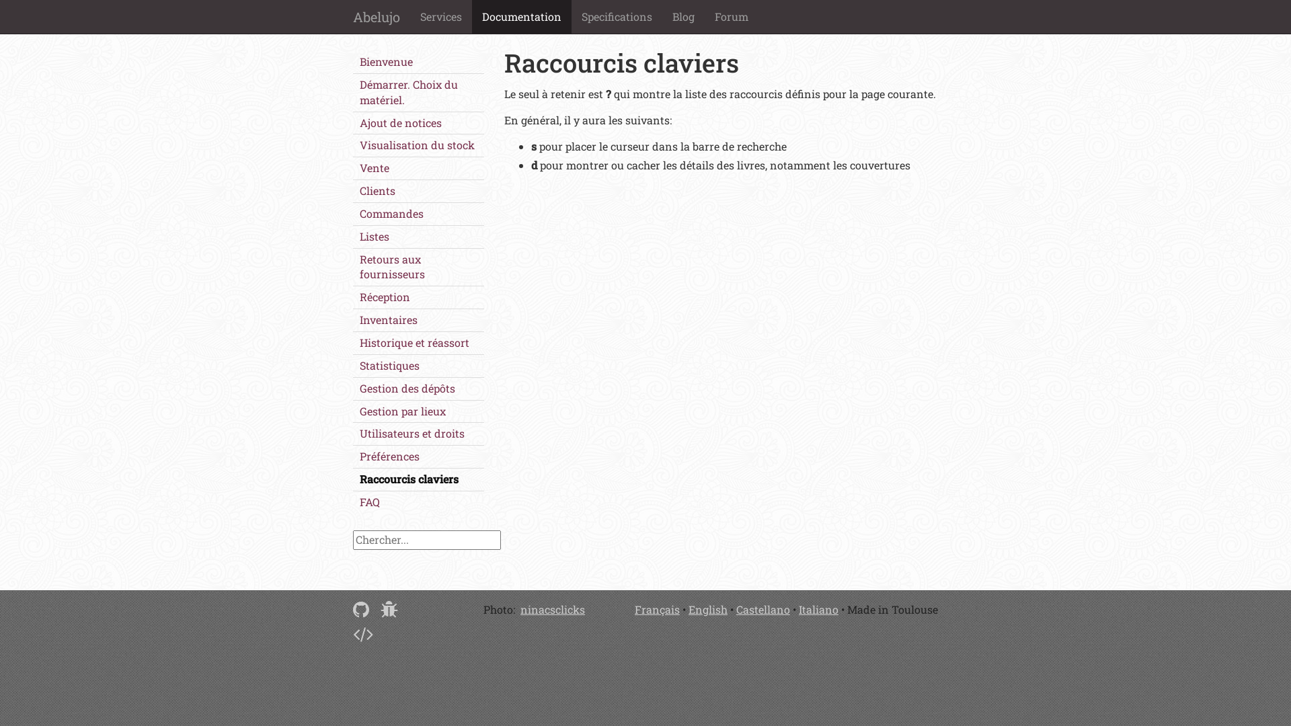 Image resolution: width=1291 pixels, height=726 pixels. What do you see at coordinates (418, 503) in the screenshot?
I see `FAQ` at bounding box center [418, 503].